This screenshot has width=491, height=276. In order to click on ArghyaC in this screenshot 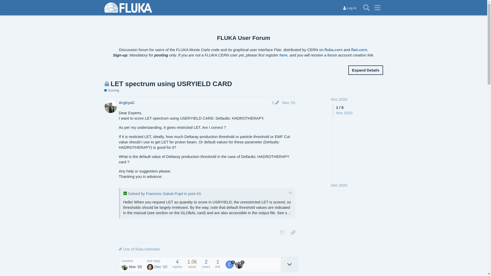, I will do `click(125, 267)`.